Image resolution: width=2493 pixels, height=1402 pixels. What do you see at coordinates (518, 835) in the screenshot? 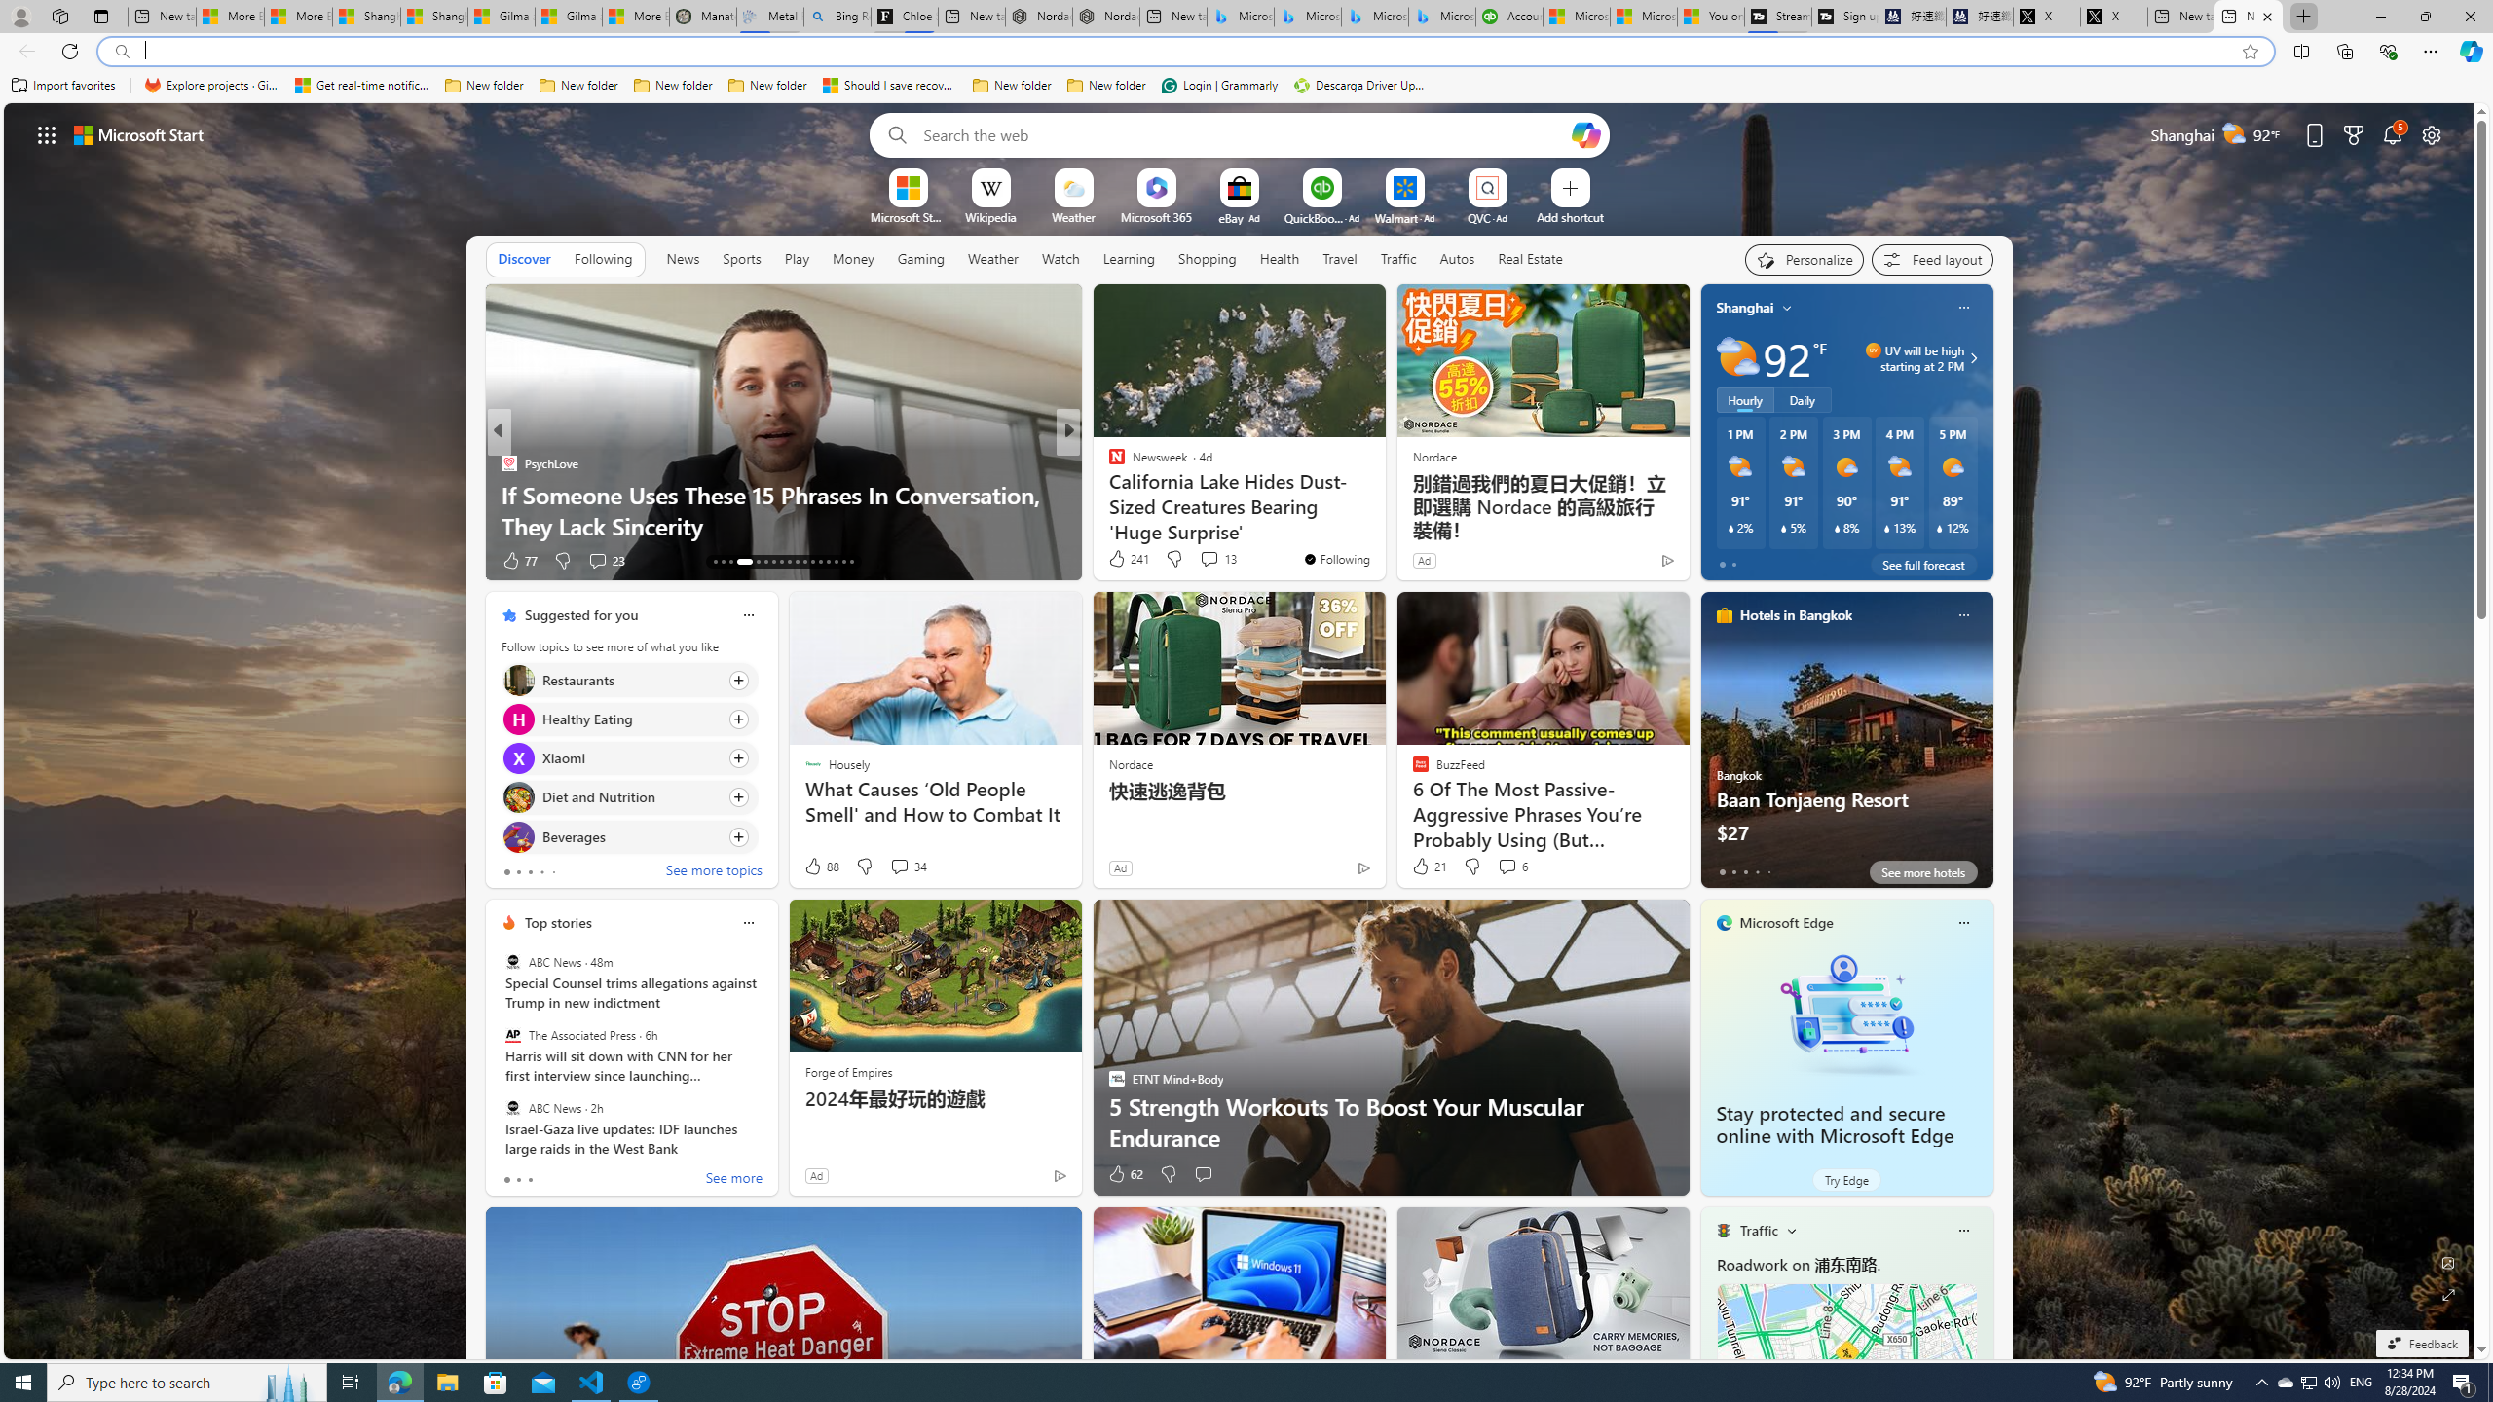
I see `Beverages` at bounding box center [518, 835].